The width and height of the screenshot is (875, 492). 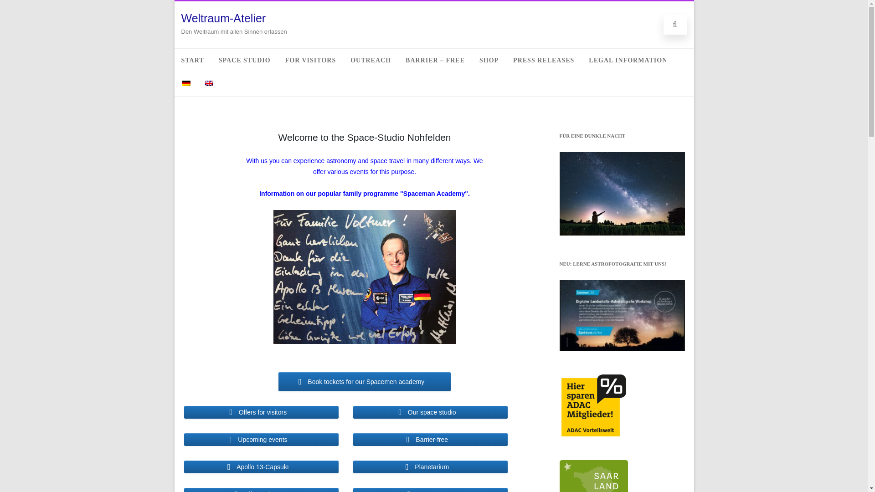 What do you see at coordinates (223, 18) in the screenshot?
I see `Weltraum-Atelier` at bounding box center [223, 18].